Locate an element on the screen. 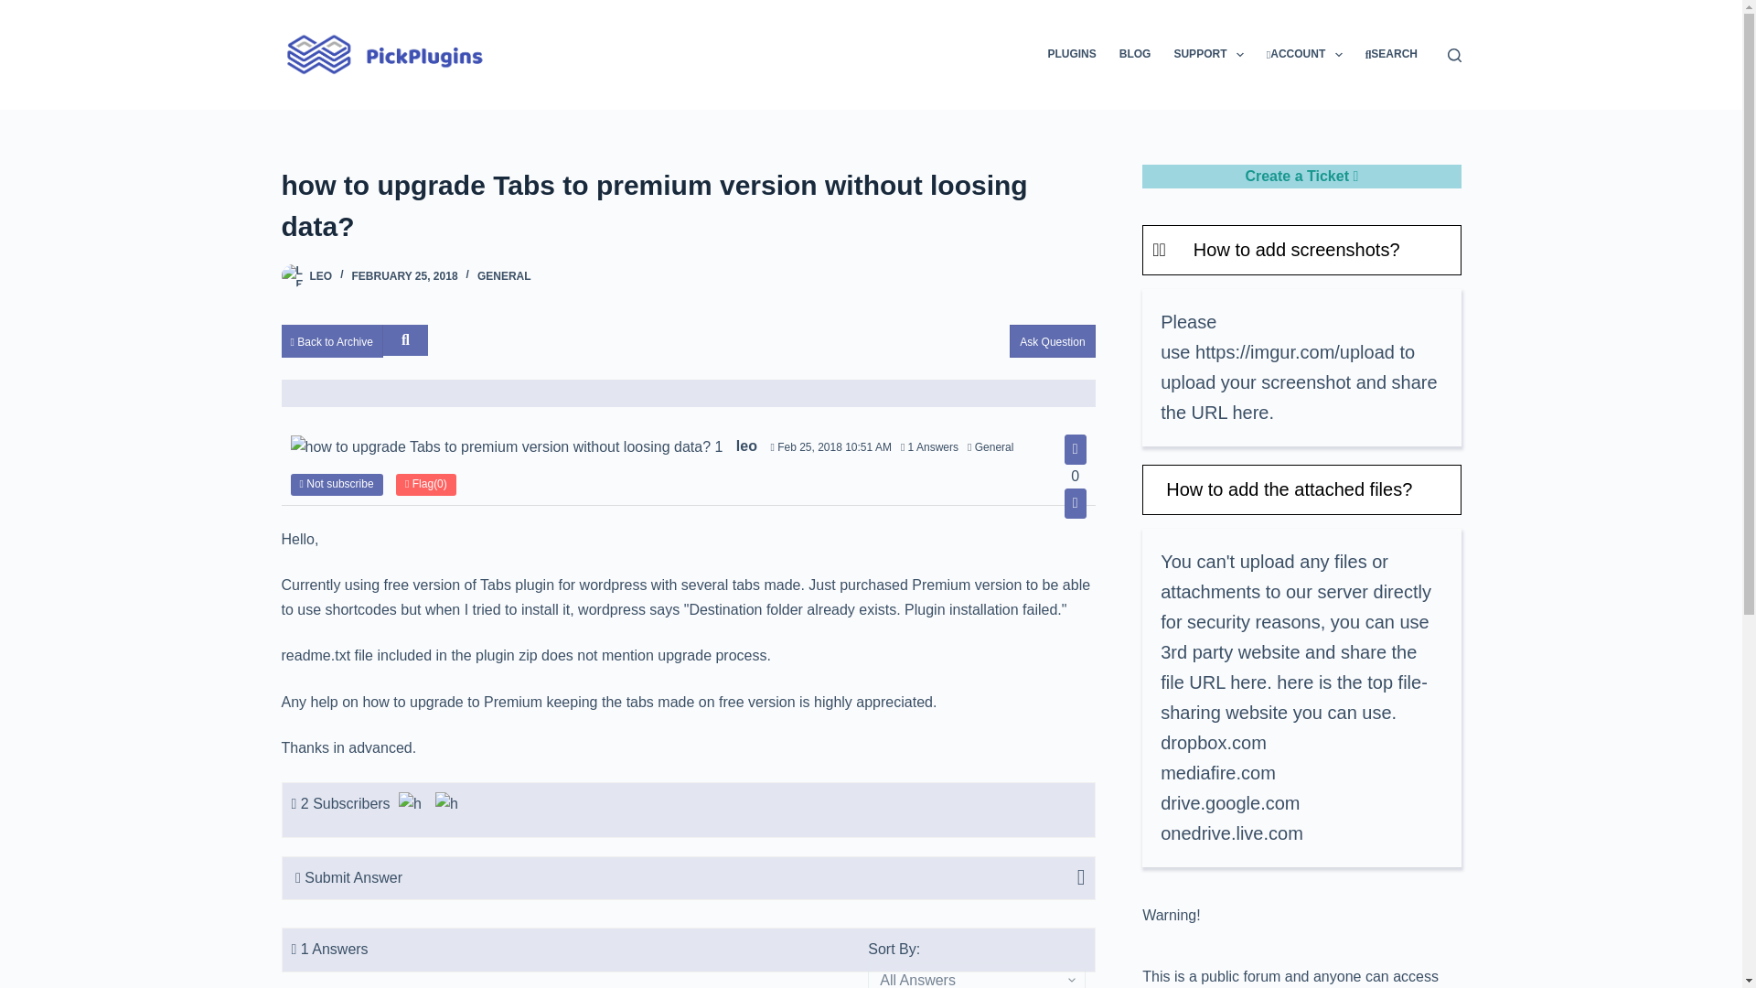  Posts by leo is located at coordinates (320, 275).